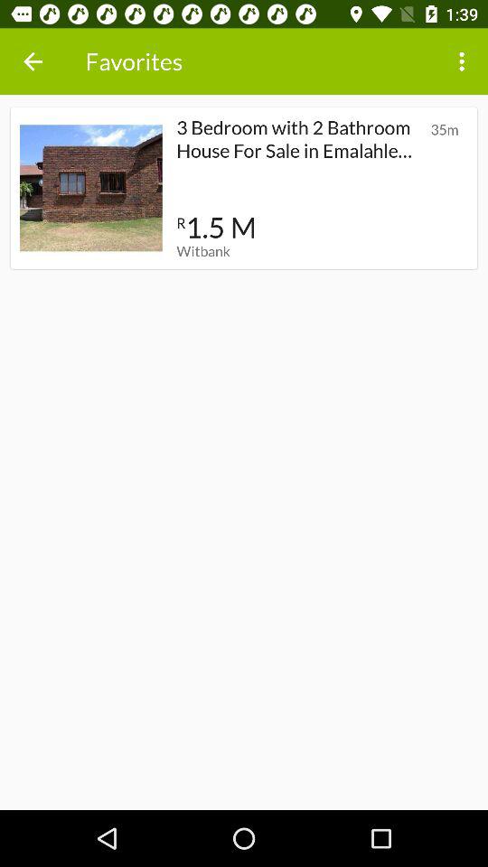 The image size is (488, 867). What do you see at coordinates (465, 61) in the screenshot?
I see `click the icon next to the favorites item` at bounding box center [465, 61].